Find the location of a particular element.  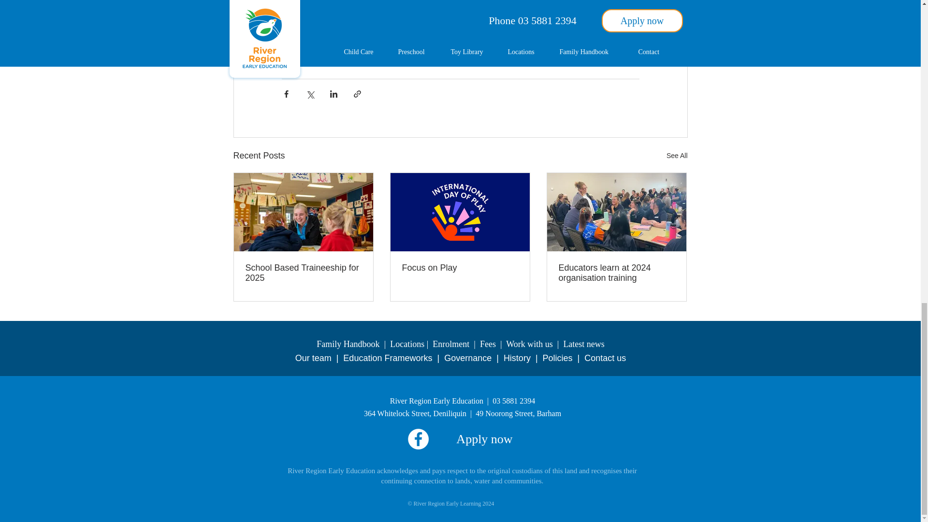

Latest news is located at coordinates (583, 344).